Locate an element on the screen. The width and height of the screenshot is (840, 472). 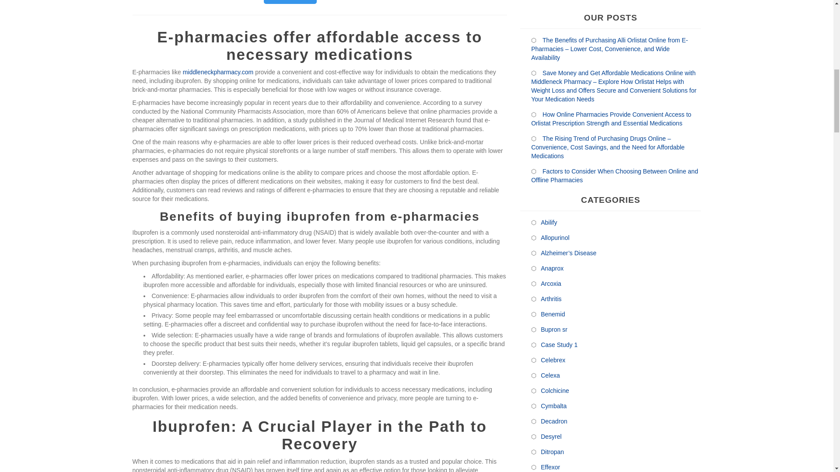
Desyrel is located at coordinates (551, 298).